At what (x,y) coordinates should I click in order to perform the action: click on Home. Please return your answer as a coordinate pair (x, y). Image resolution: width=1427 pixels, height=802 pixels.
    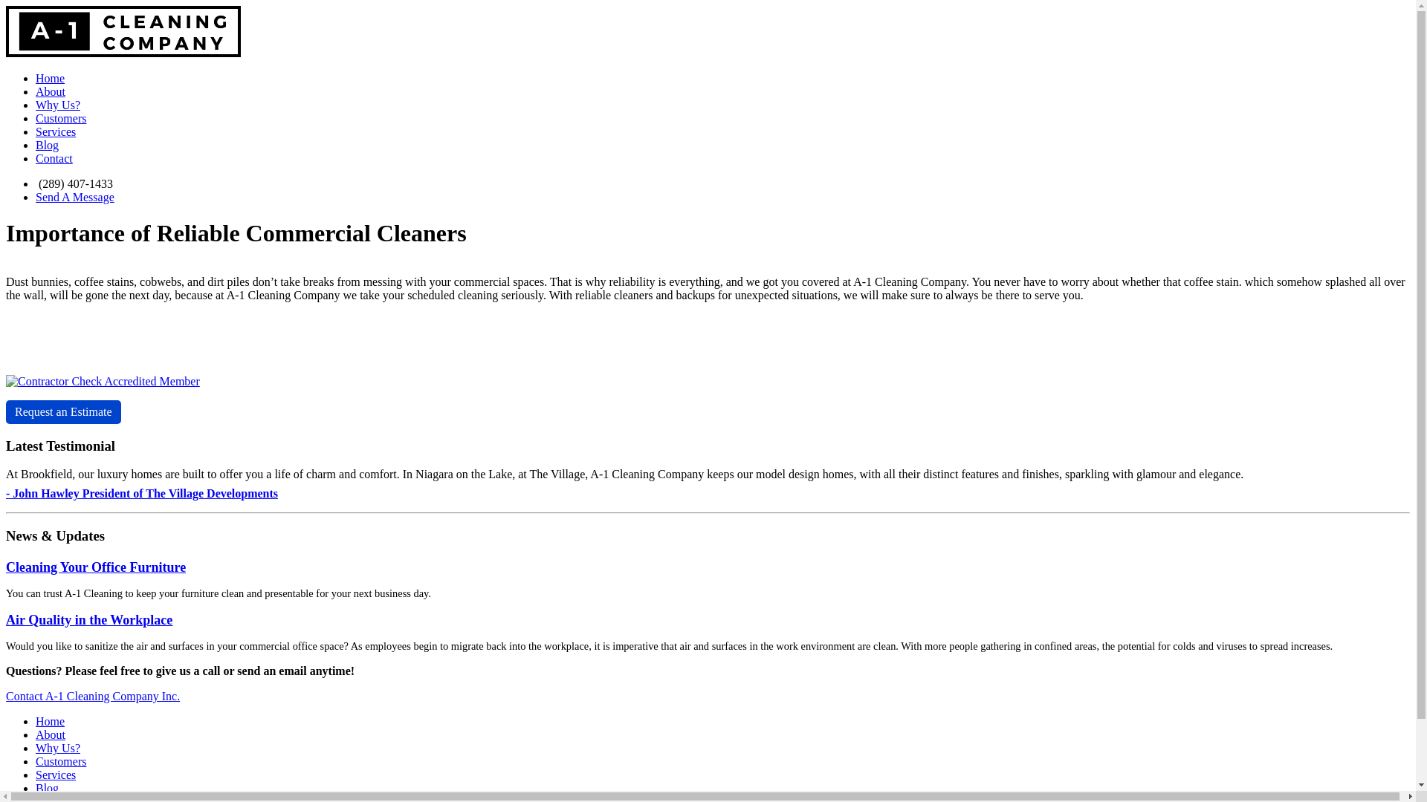
    Looking at the image, I should click on (51, 79).